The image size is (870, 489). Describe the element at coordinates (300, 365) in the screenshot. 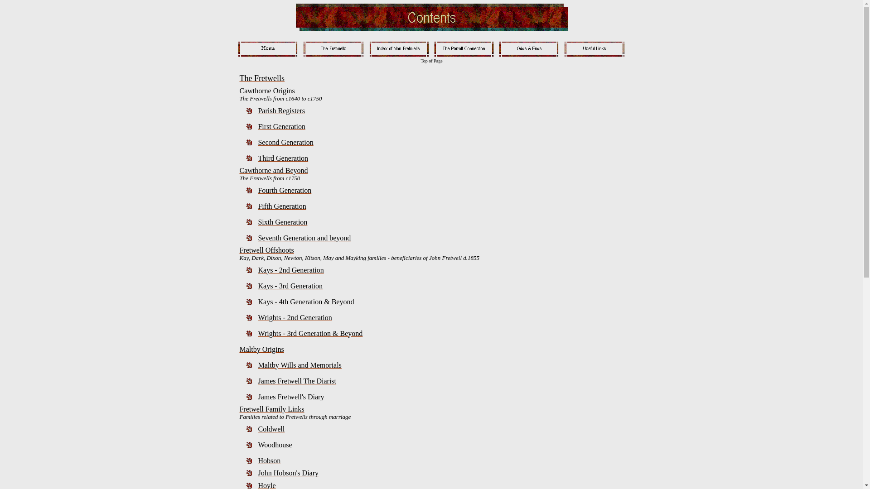

I see `Maltby Wills and Memorials` at that location.